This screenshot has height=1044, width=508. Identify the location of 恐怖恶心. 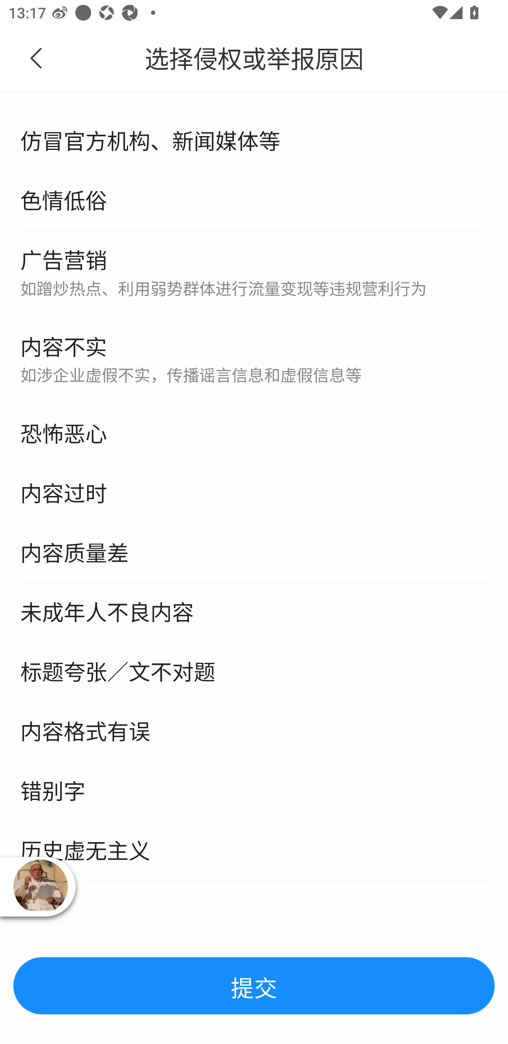
(254, 435).